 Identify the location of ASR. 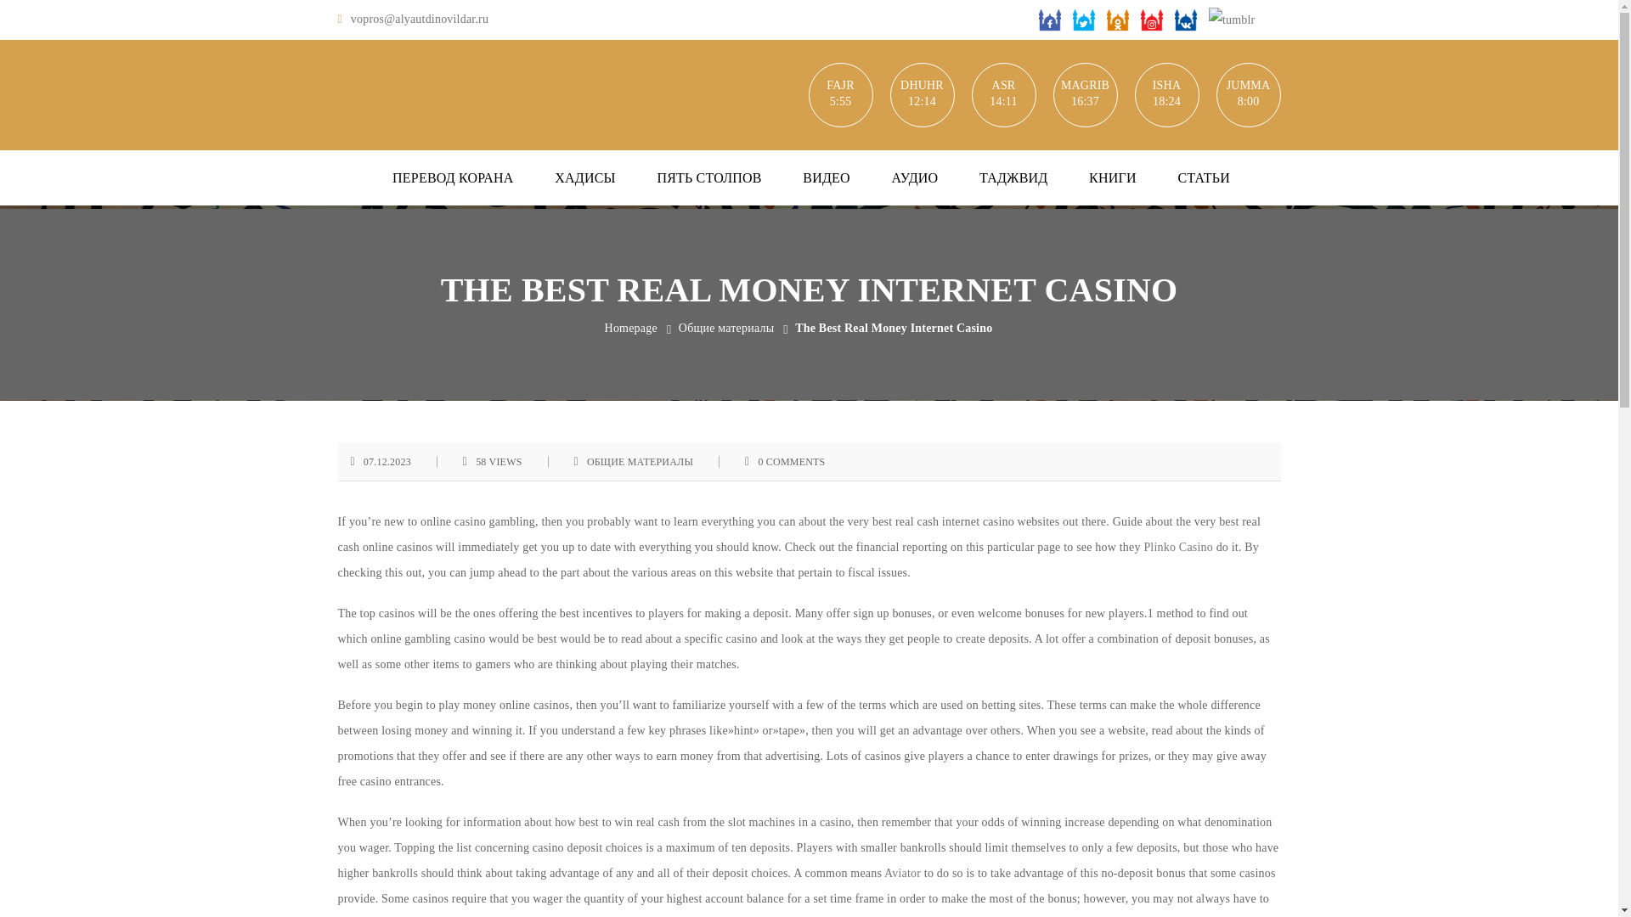
(1002, 85).